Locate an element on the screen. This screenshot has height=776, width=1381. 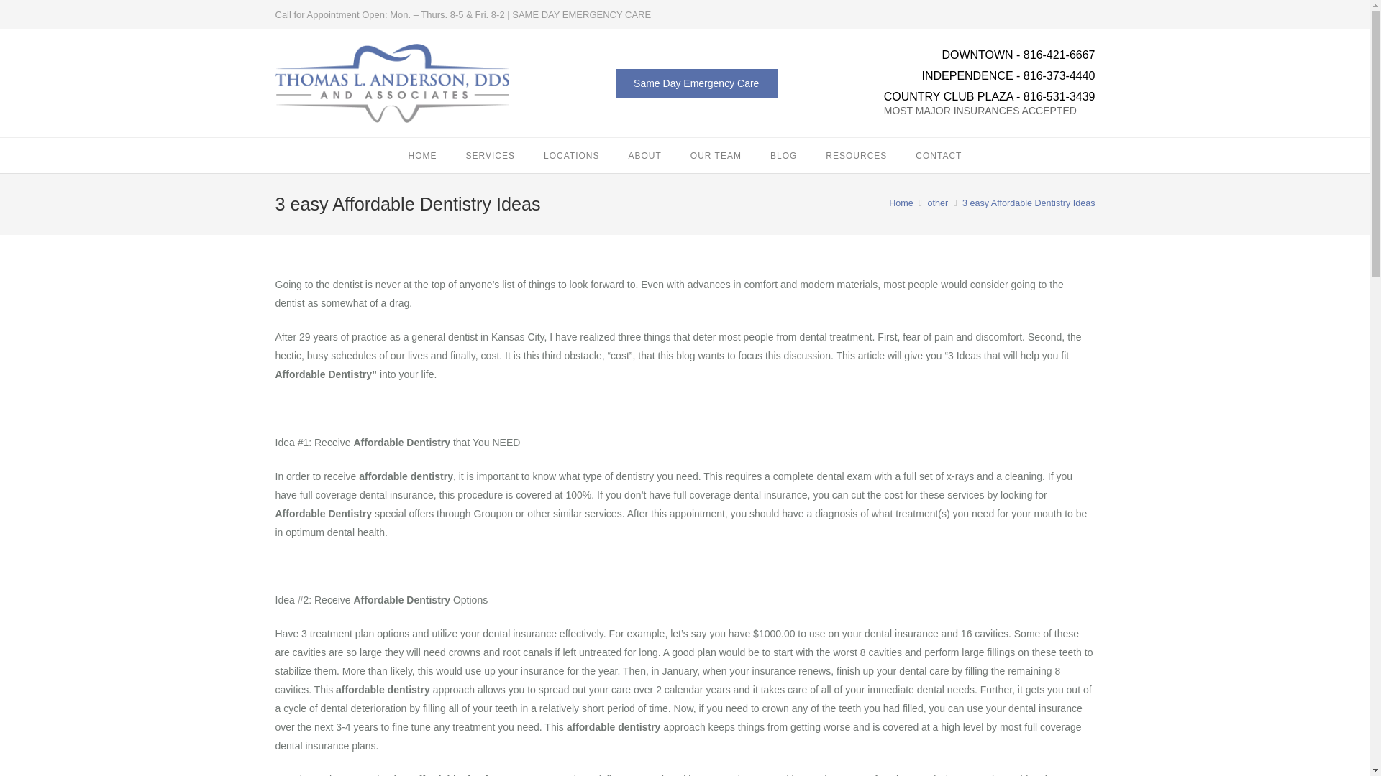
816-373-4440 is located at coordinates (1059, 76).